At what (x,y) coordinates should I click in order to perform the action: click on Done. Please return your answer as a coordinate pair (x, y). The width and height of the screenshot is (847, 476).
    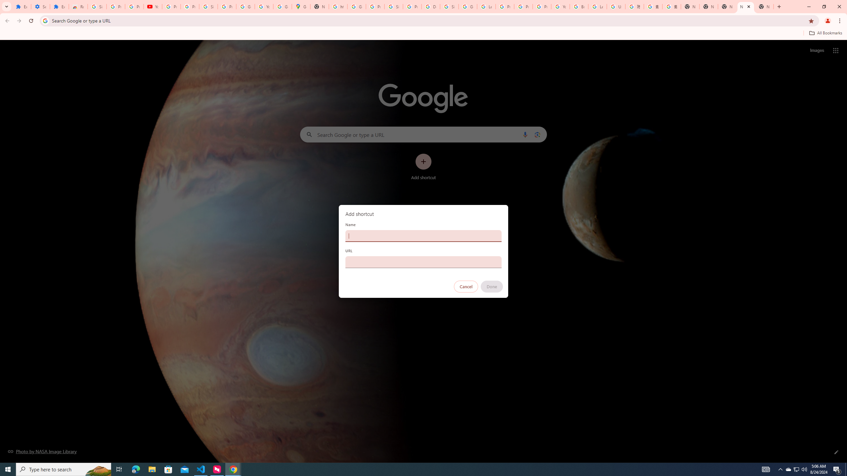
    Looking at the image, I should click on (492, 287).